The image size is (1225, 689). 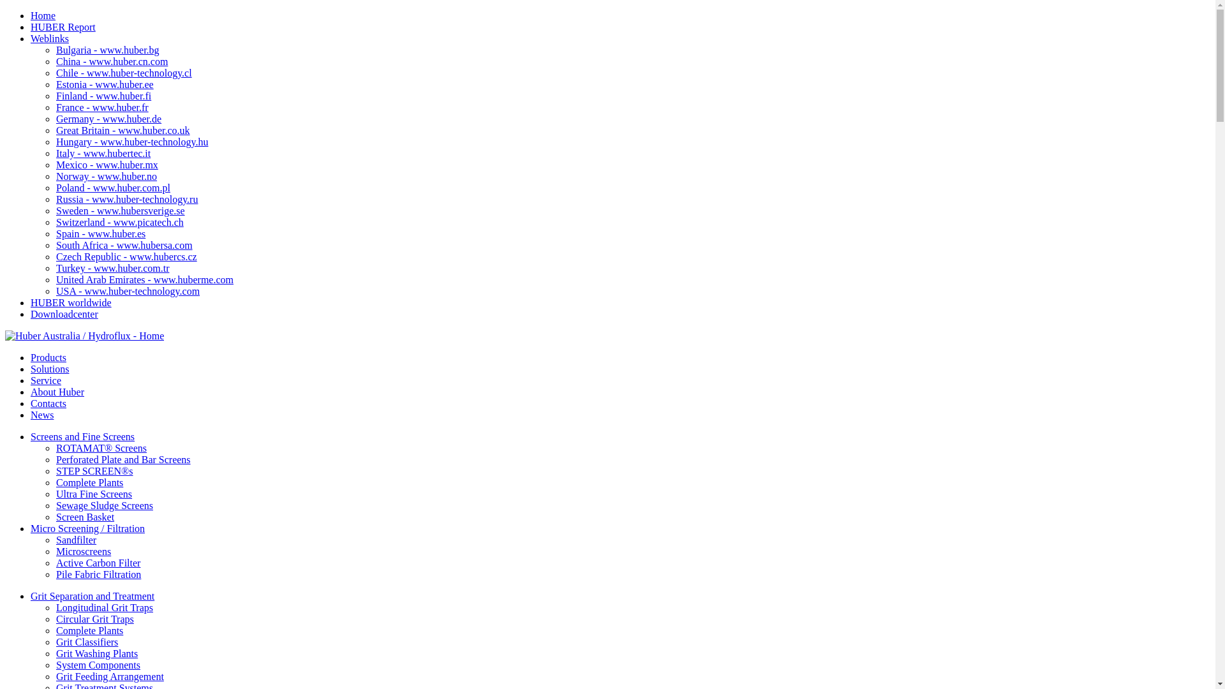 What do you see at coordinates (124, 459) in the screenshot?
I see `Perforated Plate and Bar Screens` at bounding box center [124, 459].